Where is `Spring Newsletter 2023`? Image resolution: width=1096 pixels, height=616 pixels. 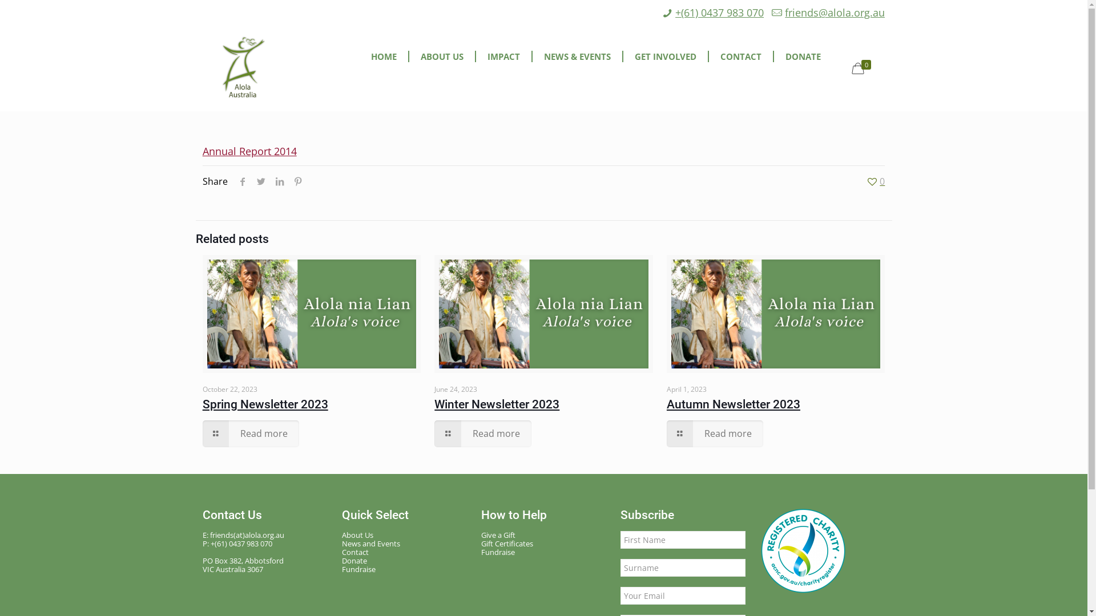
Spring Newsletter 2023 is located at coordinates (265, 404).